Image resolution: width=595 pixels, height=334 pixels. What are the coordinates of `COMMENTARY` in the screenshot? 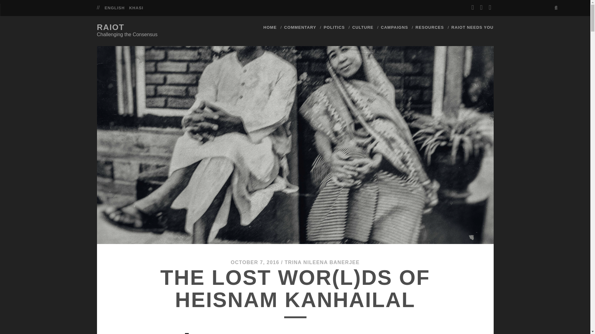 It's located at (300, 27).